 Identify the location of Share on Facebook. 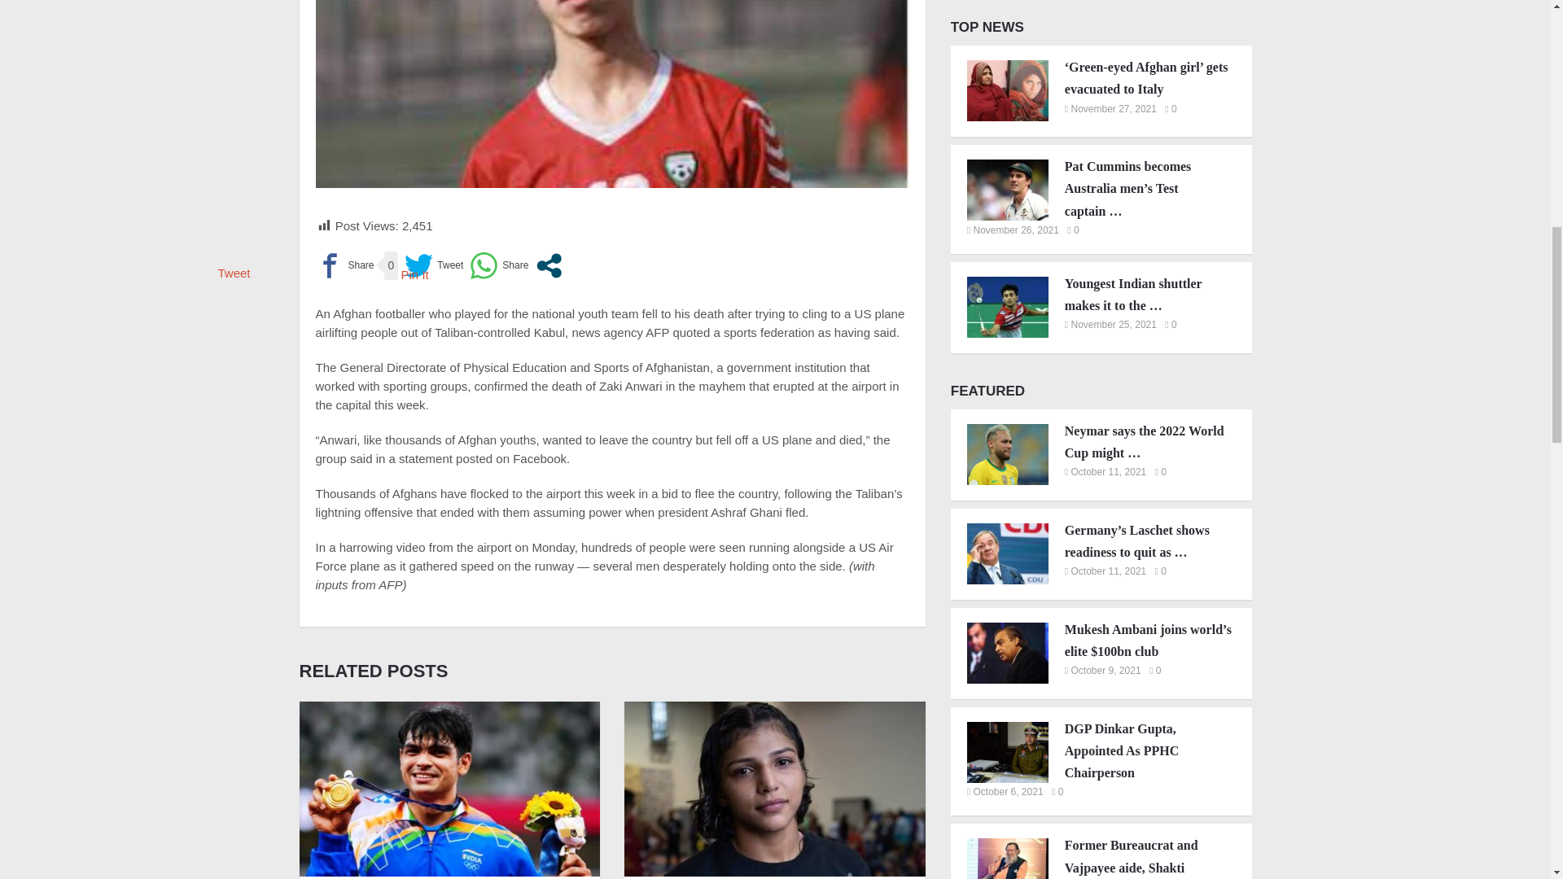
(345, 265).